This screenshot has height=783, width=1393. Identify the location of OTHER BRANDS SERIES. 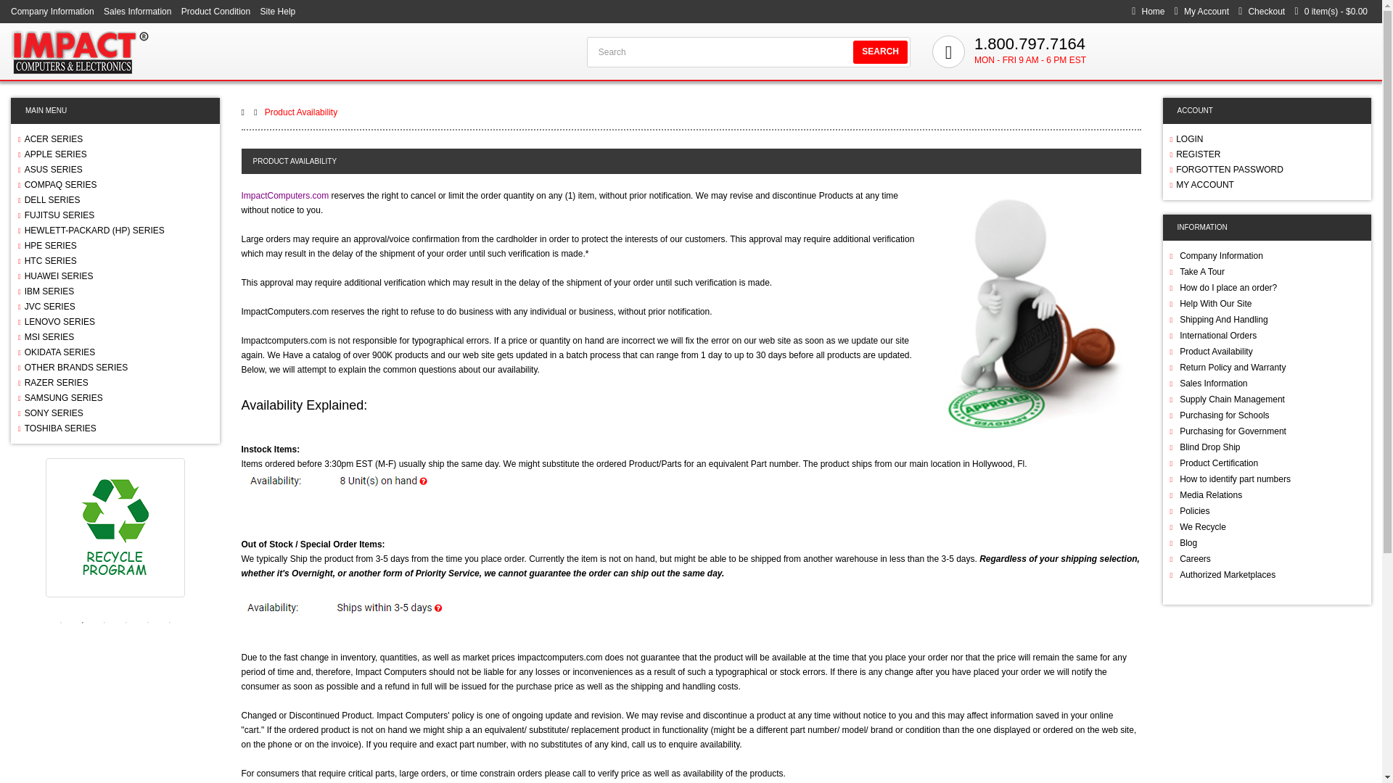
(115, 367).